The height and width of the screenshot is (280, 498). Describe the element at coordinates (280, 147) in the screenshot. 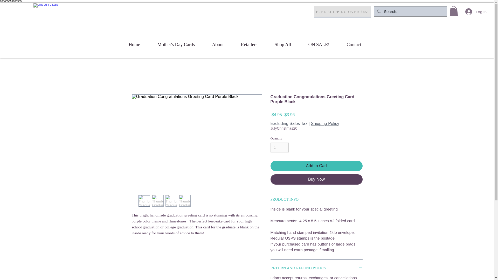

I see `1` at that location.